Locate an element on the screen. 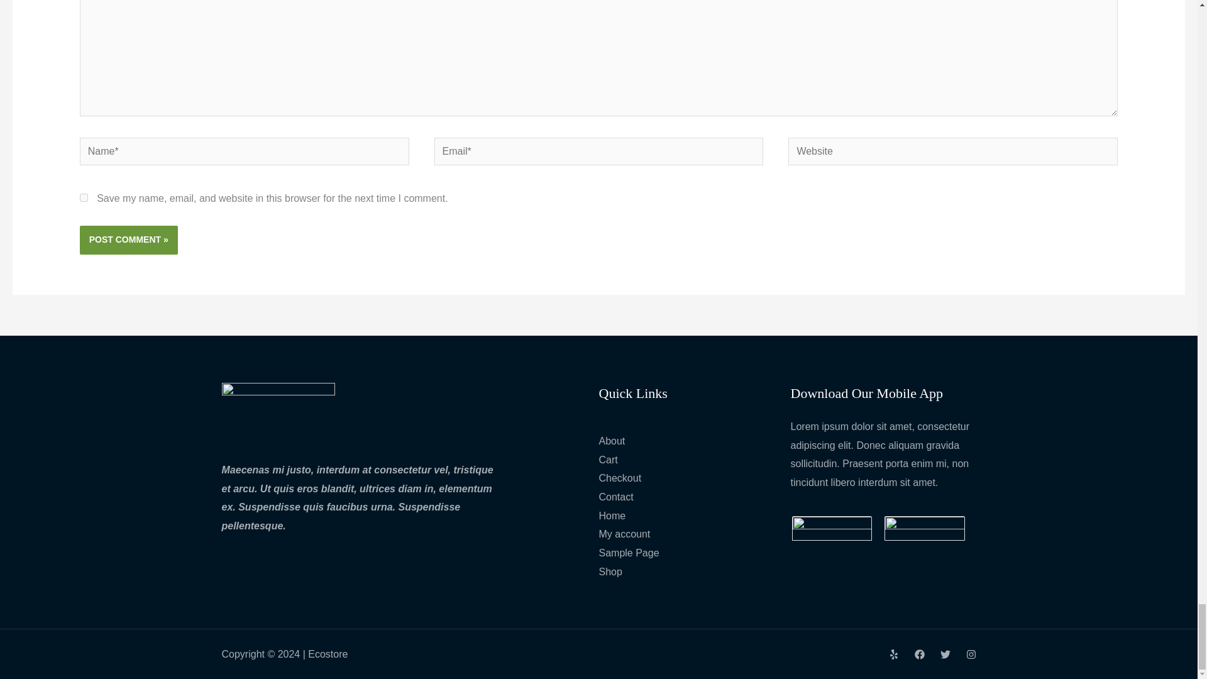 The width and height of the screenshot is (1207, 679). Sample Page is located at coordinates (629, 552).